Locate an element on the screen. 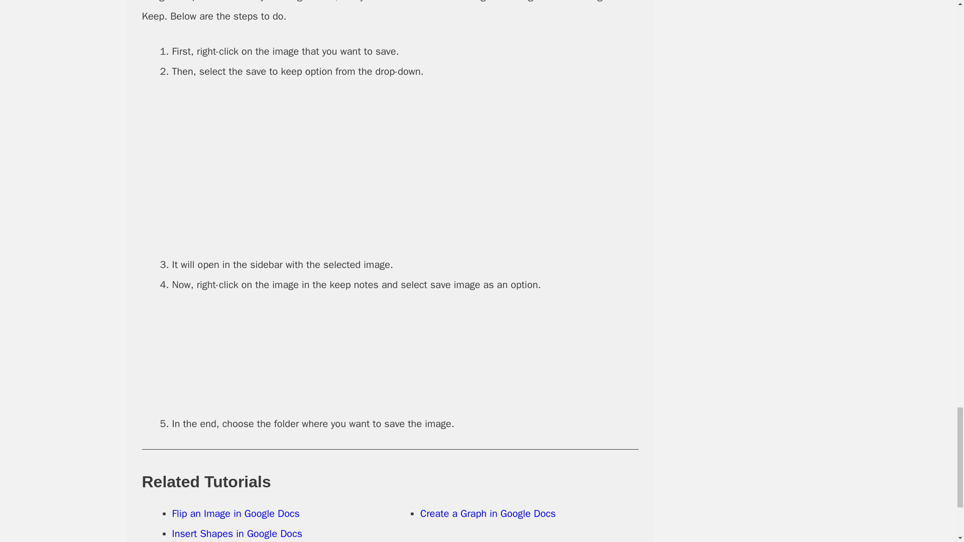 This screenshot has height=542, width=964. right-click-and-select-save-to-keep is located at coordinates (405, 168).